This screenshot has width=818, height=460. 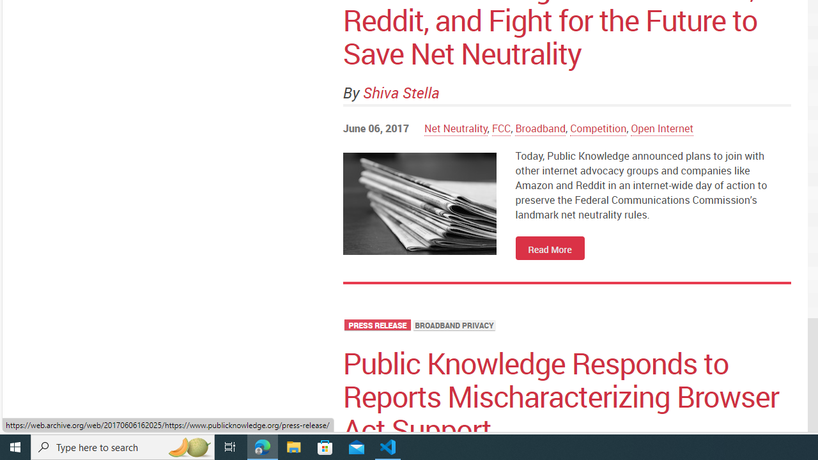 What do you see at coordinates (455, 326) in the screenshot?
I see `BROADBAND PRIVACY` at bounding box center [455, 326].